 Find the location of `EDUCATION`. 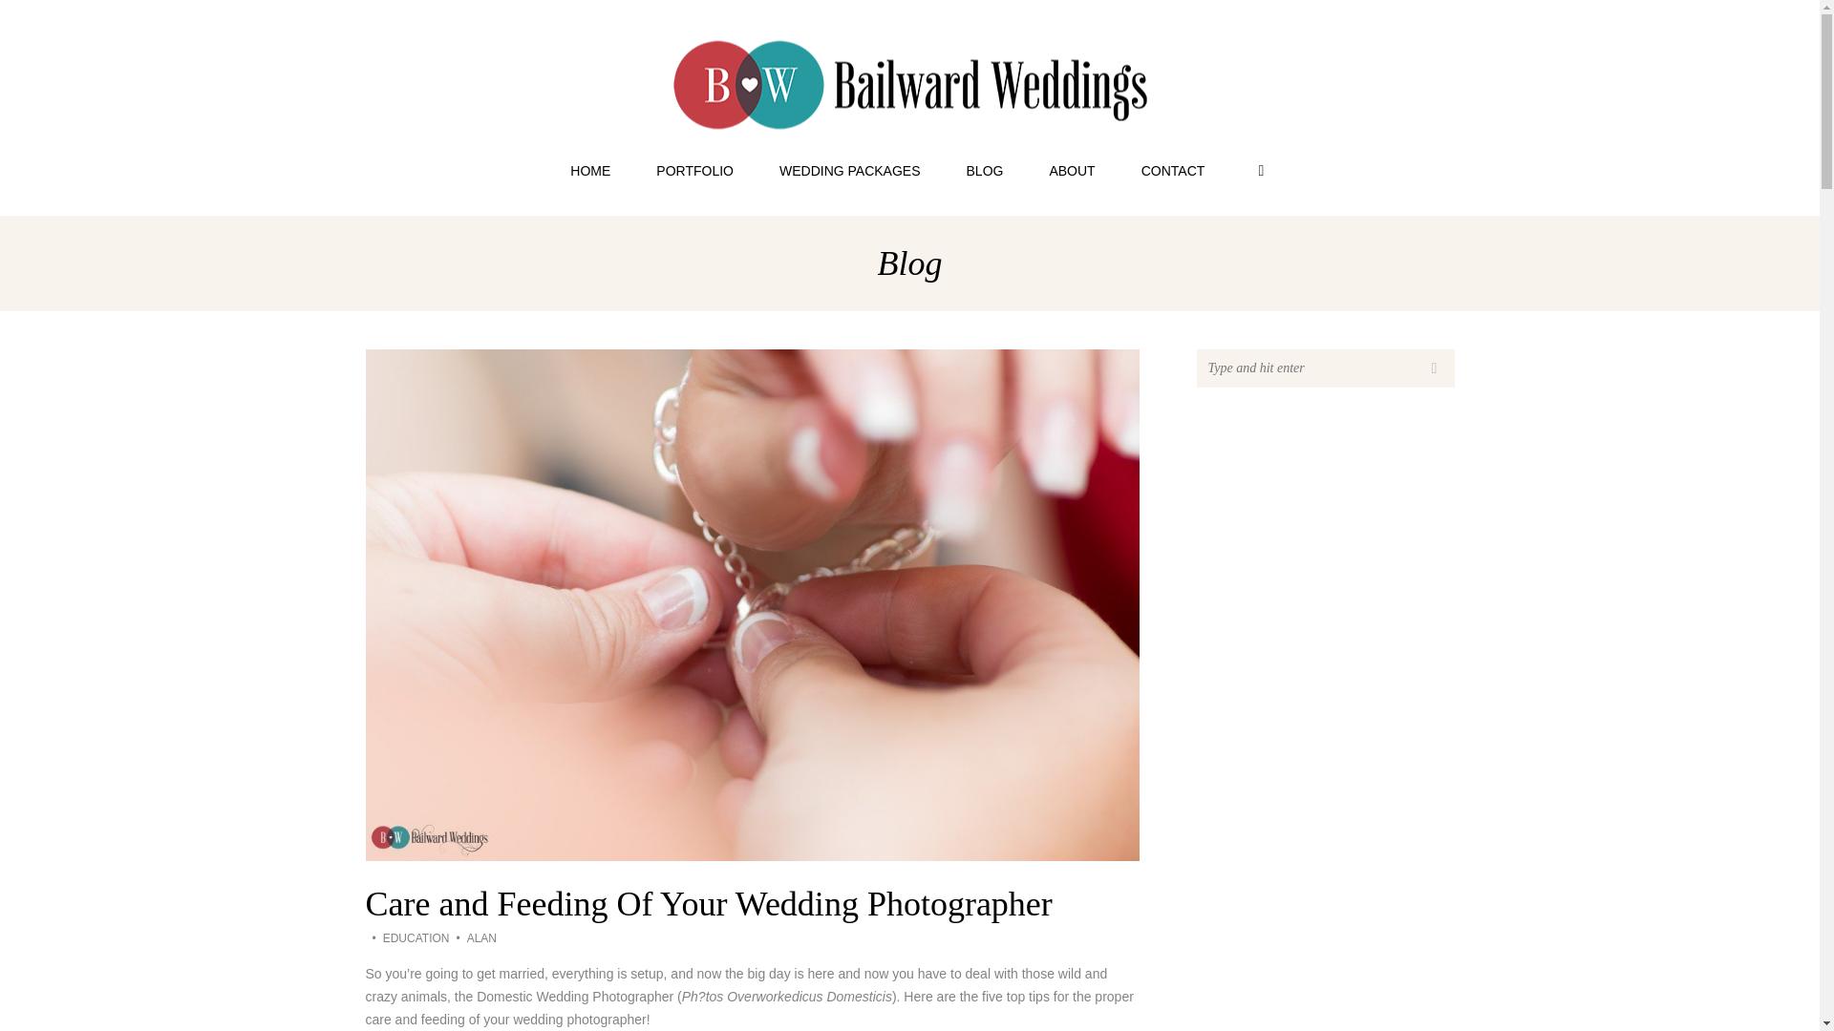

EDUCATION is located at coordinates (416, 938).